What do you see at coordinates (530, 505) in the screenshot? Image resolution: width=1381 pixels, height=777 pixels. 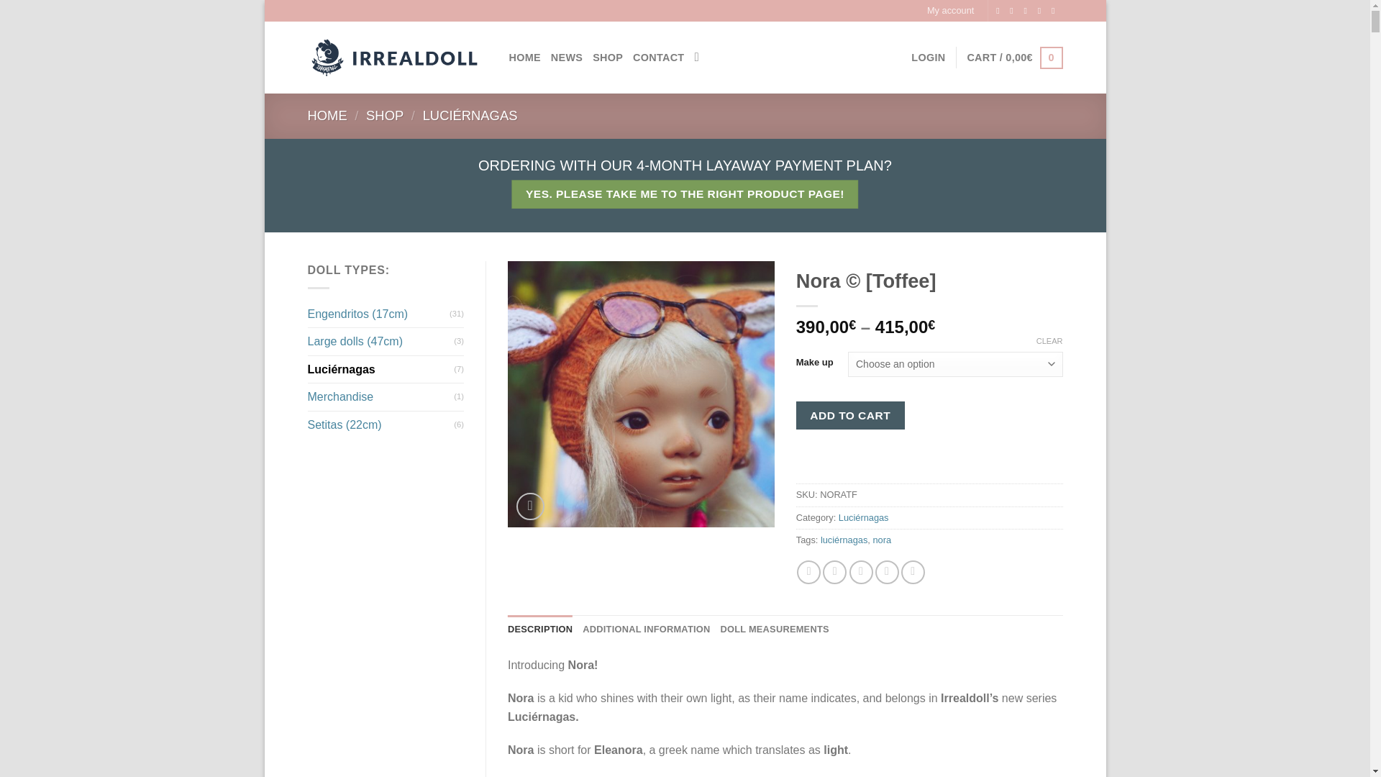 I see `Zoom` at bounding box center [530, 505].